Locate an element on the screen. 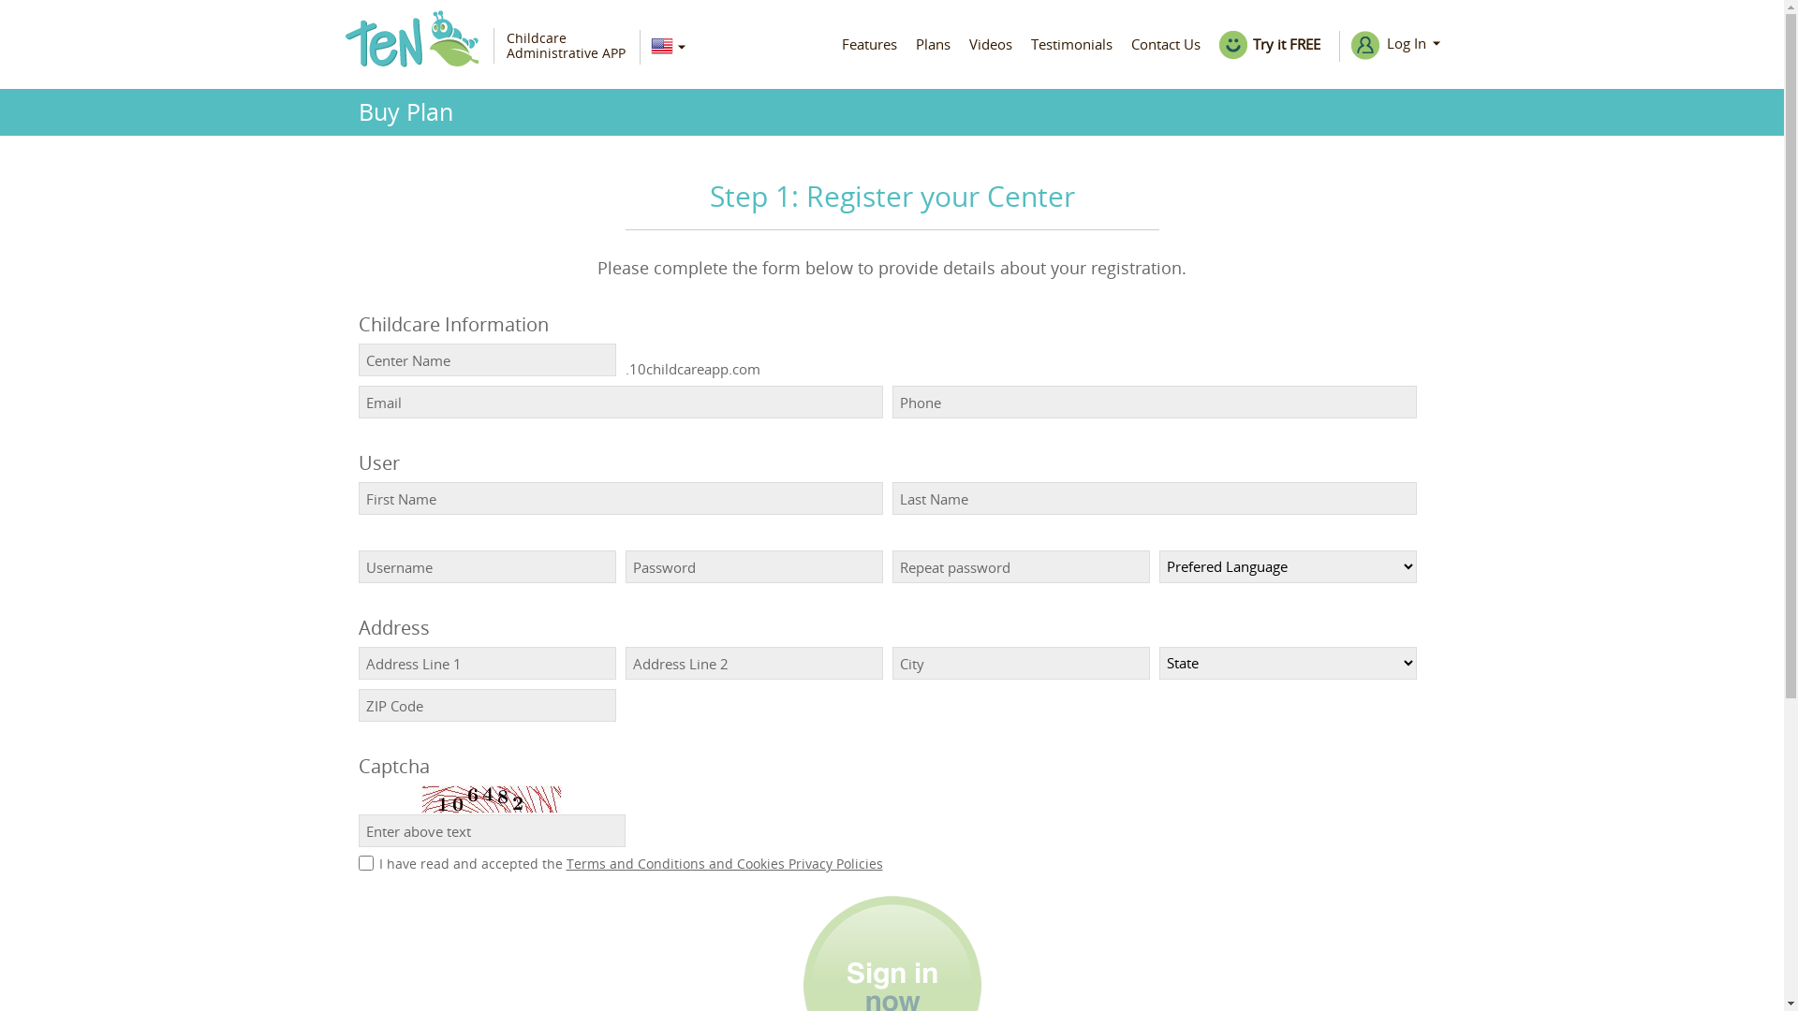  Testimonials is located at coordinates (1071, 41).